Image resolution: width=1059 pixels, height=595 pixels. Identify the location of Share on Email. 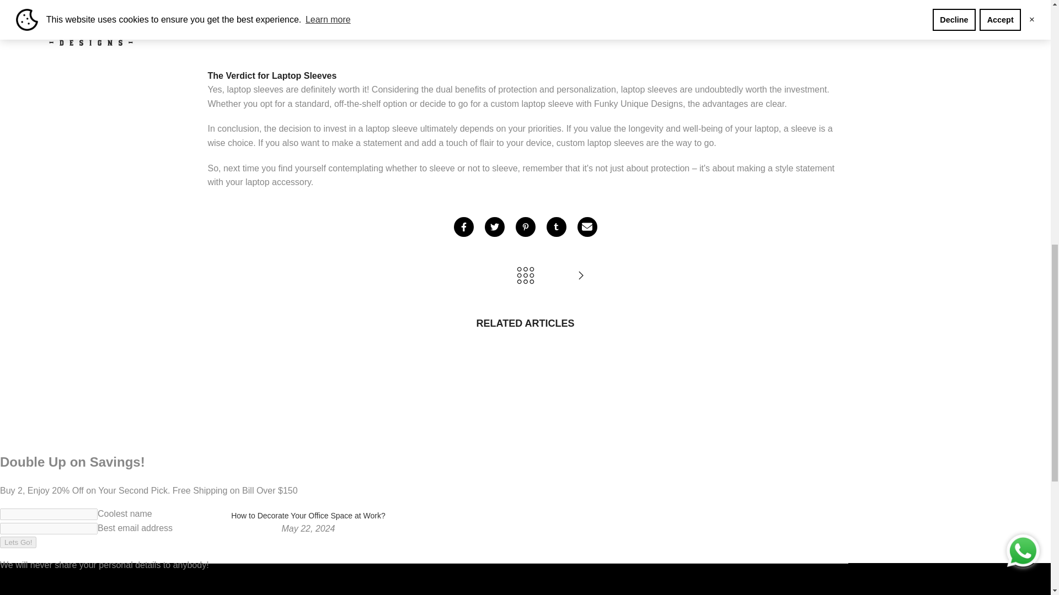
(587, 227).